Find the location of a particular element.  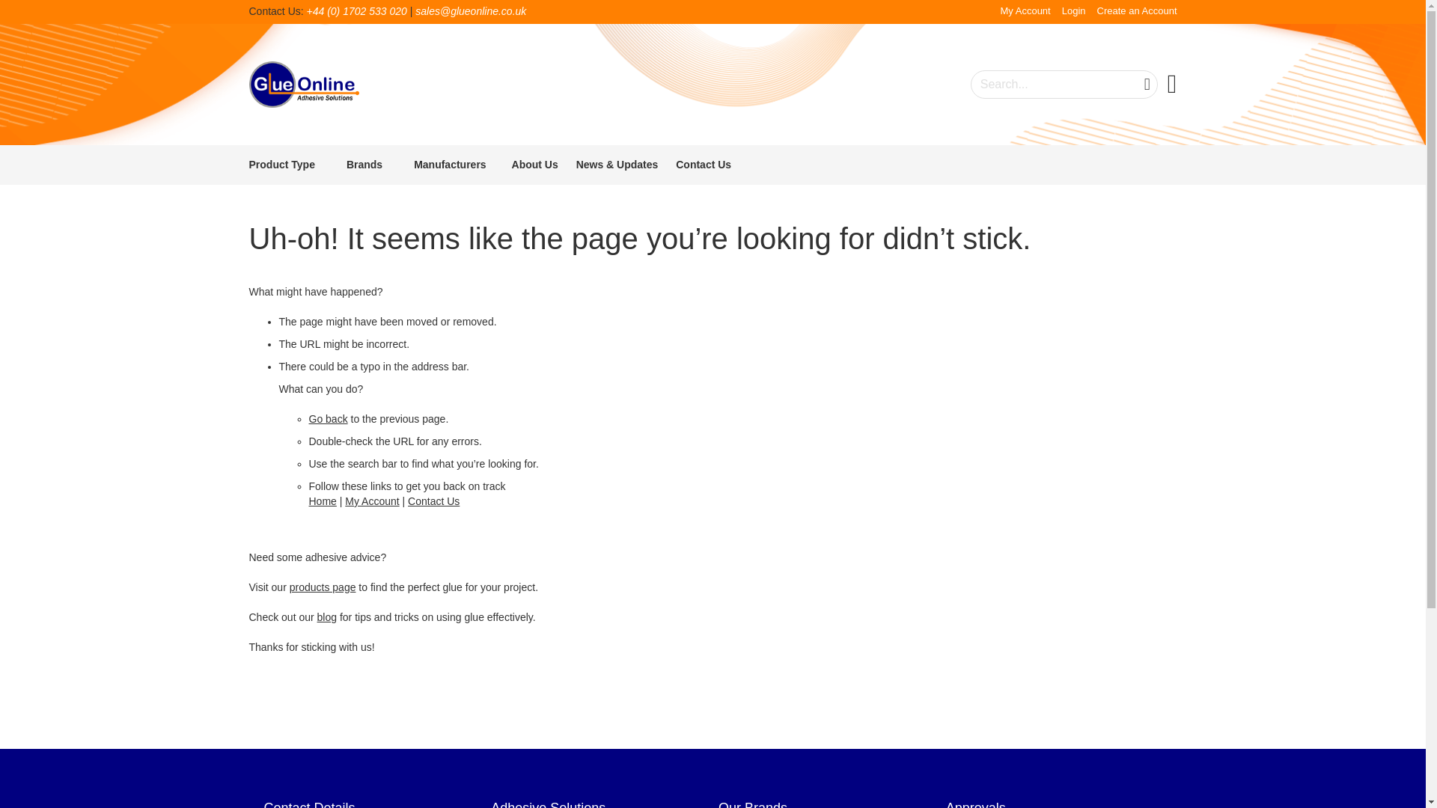

Manufacturers is located at coordinates (452, 165).